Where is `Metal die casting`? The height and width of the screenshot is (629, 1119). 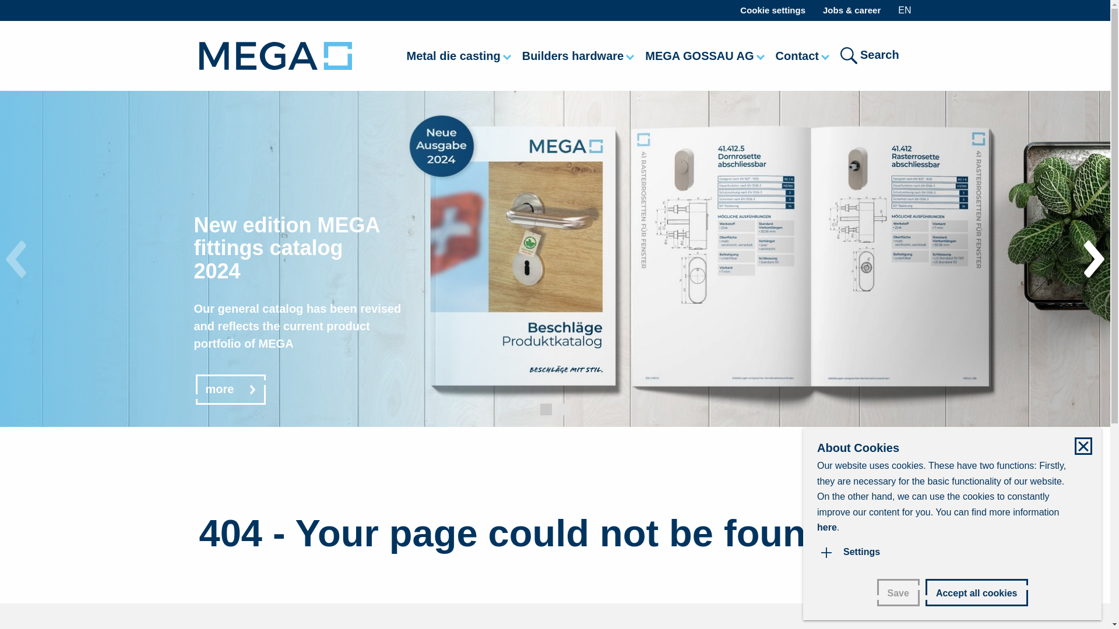
Metal die casting is located at coordinates (459, 55).